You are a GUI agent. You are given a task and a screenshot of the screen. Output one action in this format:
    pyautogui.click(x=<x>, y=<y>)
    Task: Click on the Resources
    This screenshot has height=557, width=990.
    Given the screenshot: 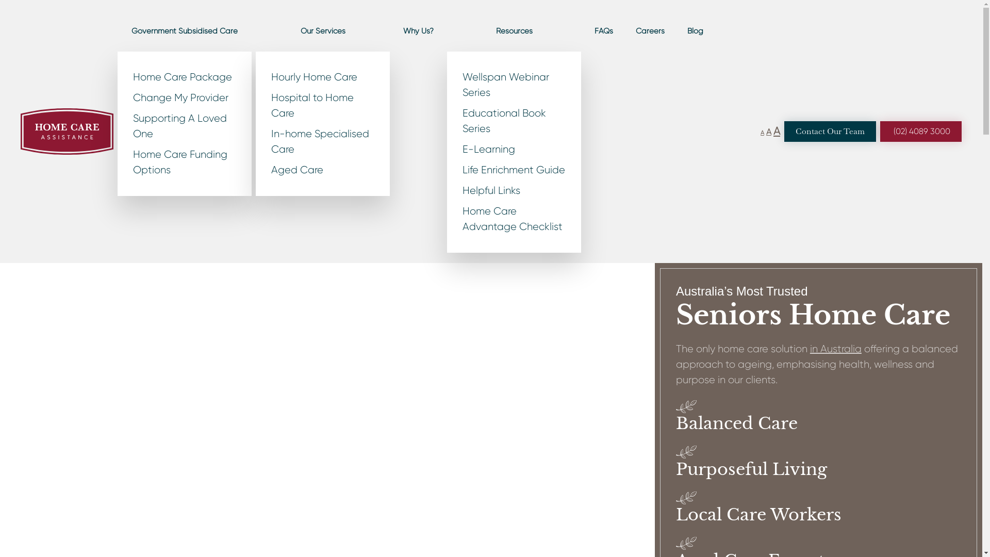 What is the action you would take?
    pyautogui.click(x=514, y=31)
    